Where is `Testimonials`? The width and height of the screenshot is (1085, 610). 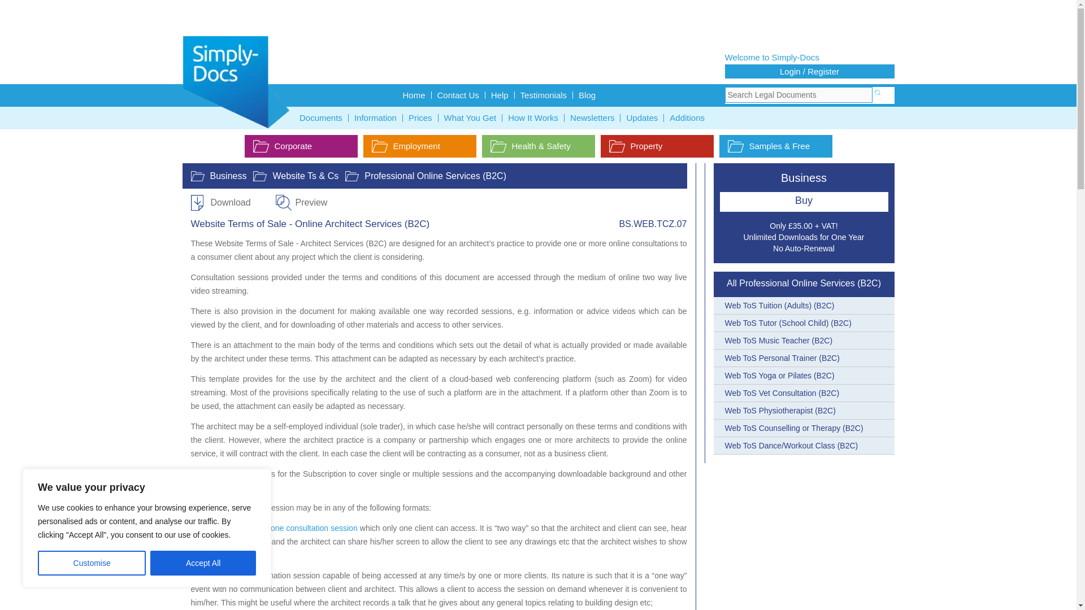
Testimonials is located at coordinates (544, 95).